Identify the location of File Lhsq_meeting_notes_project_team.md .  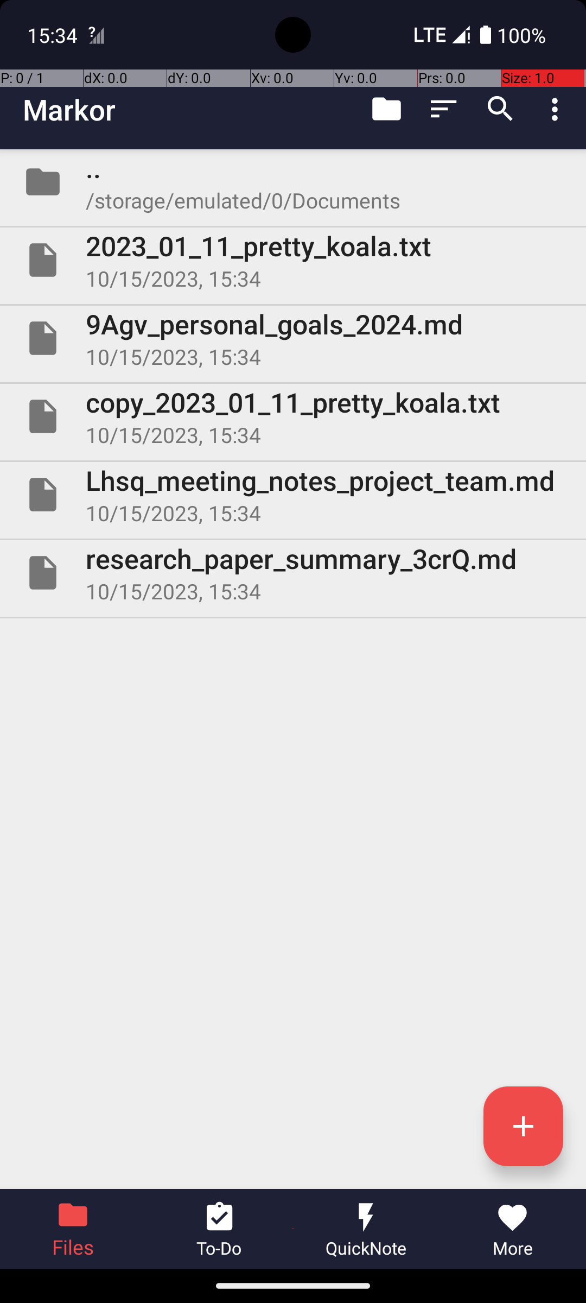
(293, 494).